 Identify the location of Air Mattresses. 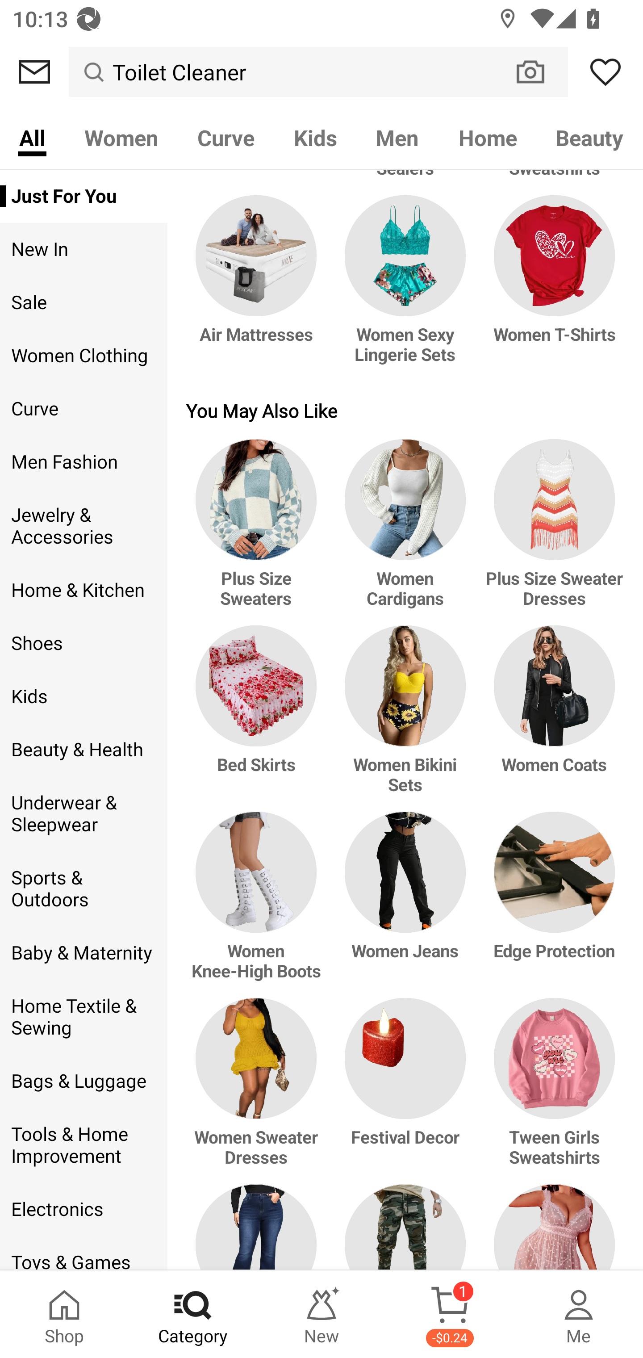
(259, 289).